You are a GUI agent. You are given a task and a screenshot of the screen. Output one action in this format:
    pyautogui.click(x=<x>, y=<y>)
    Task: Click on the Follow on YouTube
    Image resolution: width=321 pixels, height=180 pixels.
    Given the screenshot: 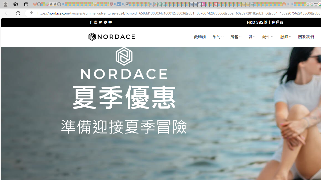 What is the action you would take?
    pyautogui.click(x=110, y=22)
    